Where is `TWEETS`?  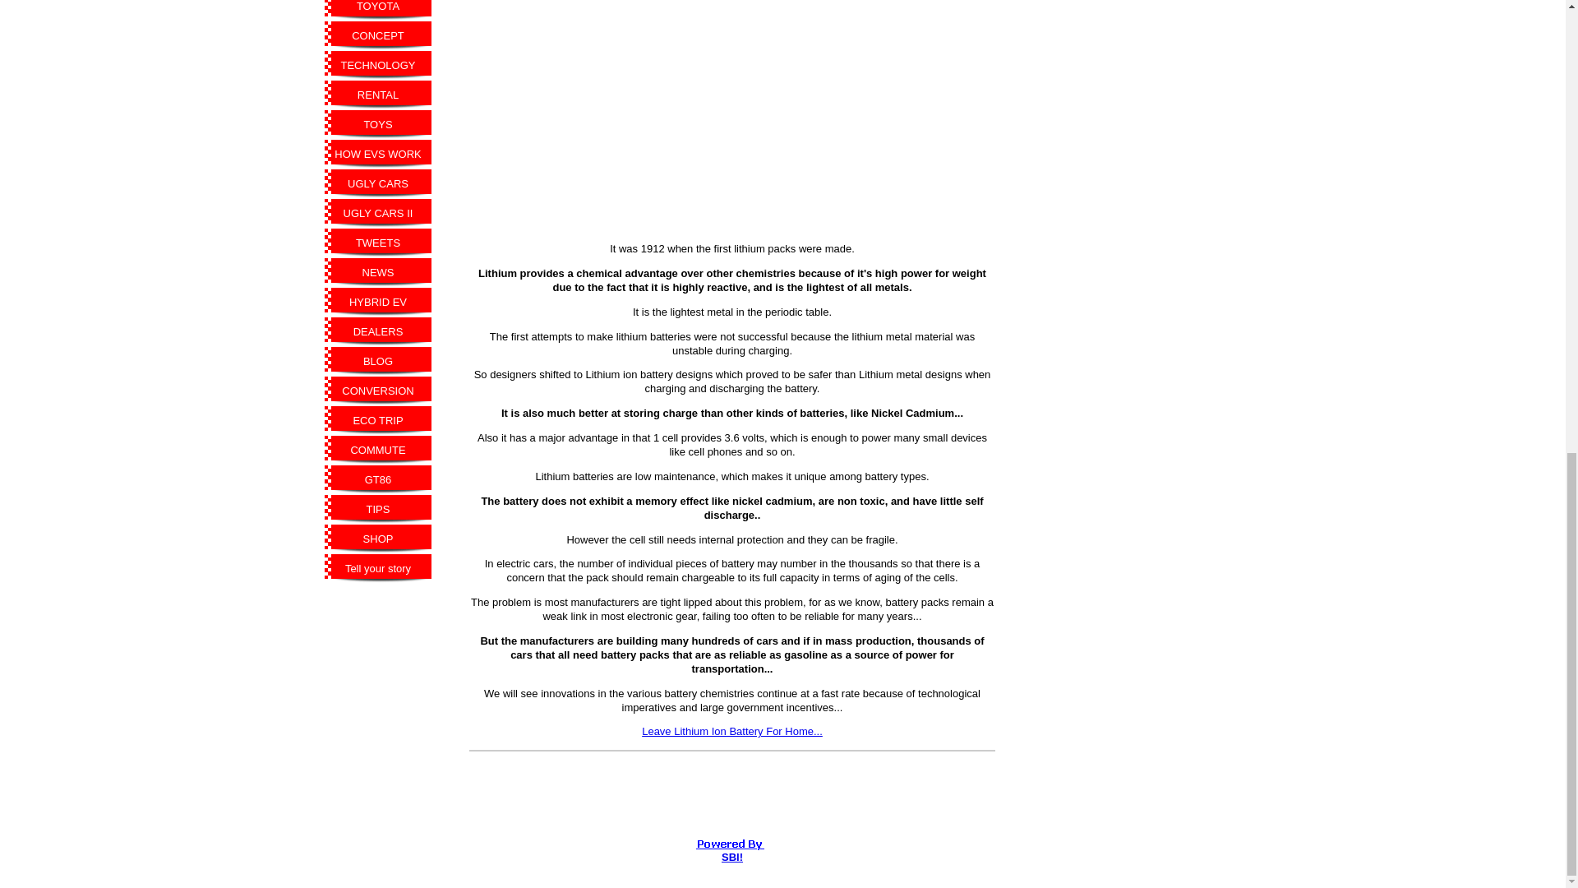
TWEETS is located at coordinates (378, 243).